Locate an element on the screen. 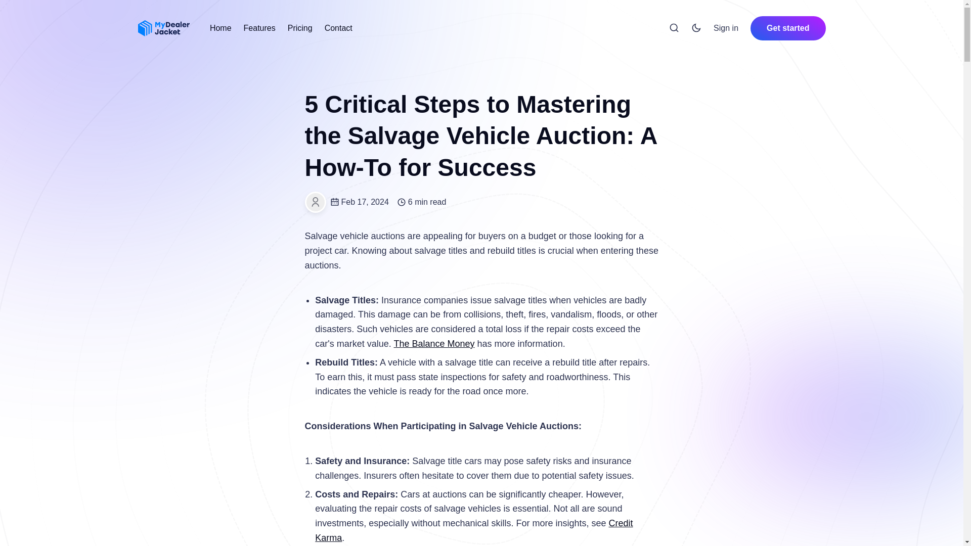  The Balance Money is located at coordinates (434, 344).